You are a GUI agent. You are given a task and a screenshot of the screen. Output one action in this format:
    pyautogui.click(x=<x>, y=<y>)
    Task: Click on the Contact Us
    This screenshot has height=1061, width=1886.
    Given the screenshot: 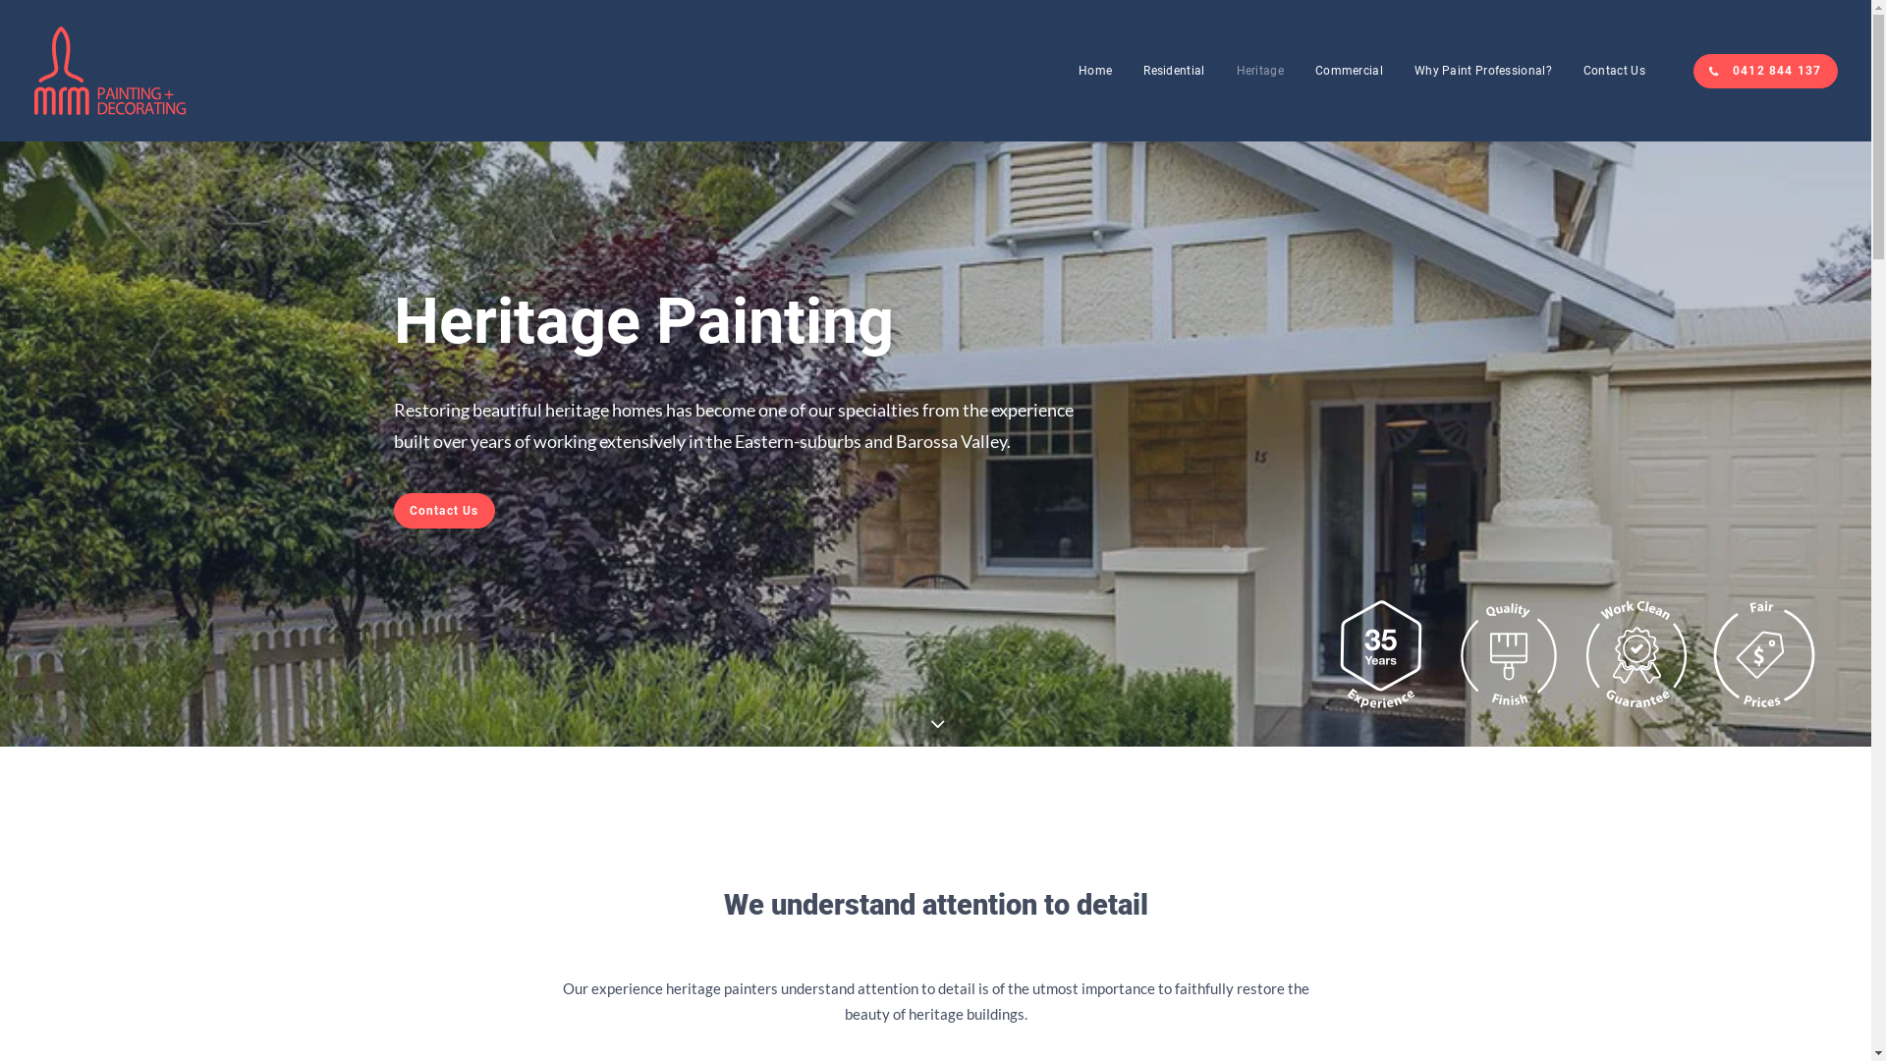 What is the action you would take?
    pyautogui.click(x=1607, y=71)
    